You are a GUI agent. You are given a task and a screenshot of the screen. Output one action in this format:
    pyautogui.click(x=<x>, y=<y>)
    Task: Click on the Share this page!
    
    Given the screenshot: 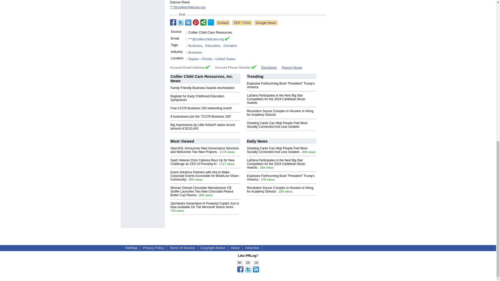 What is the action you would take?
    pyautogui.click(x=248, y=271)
    